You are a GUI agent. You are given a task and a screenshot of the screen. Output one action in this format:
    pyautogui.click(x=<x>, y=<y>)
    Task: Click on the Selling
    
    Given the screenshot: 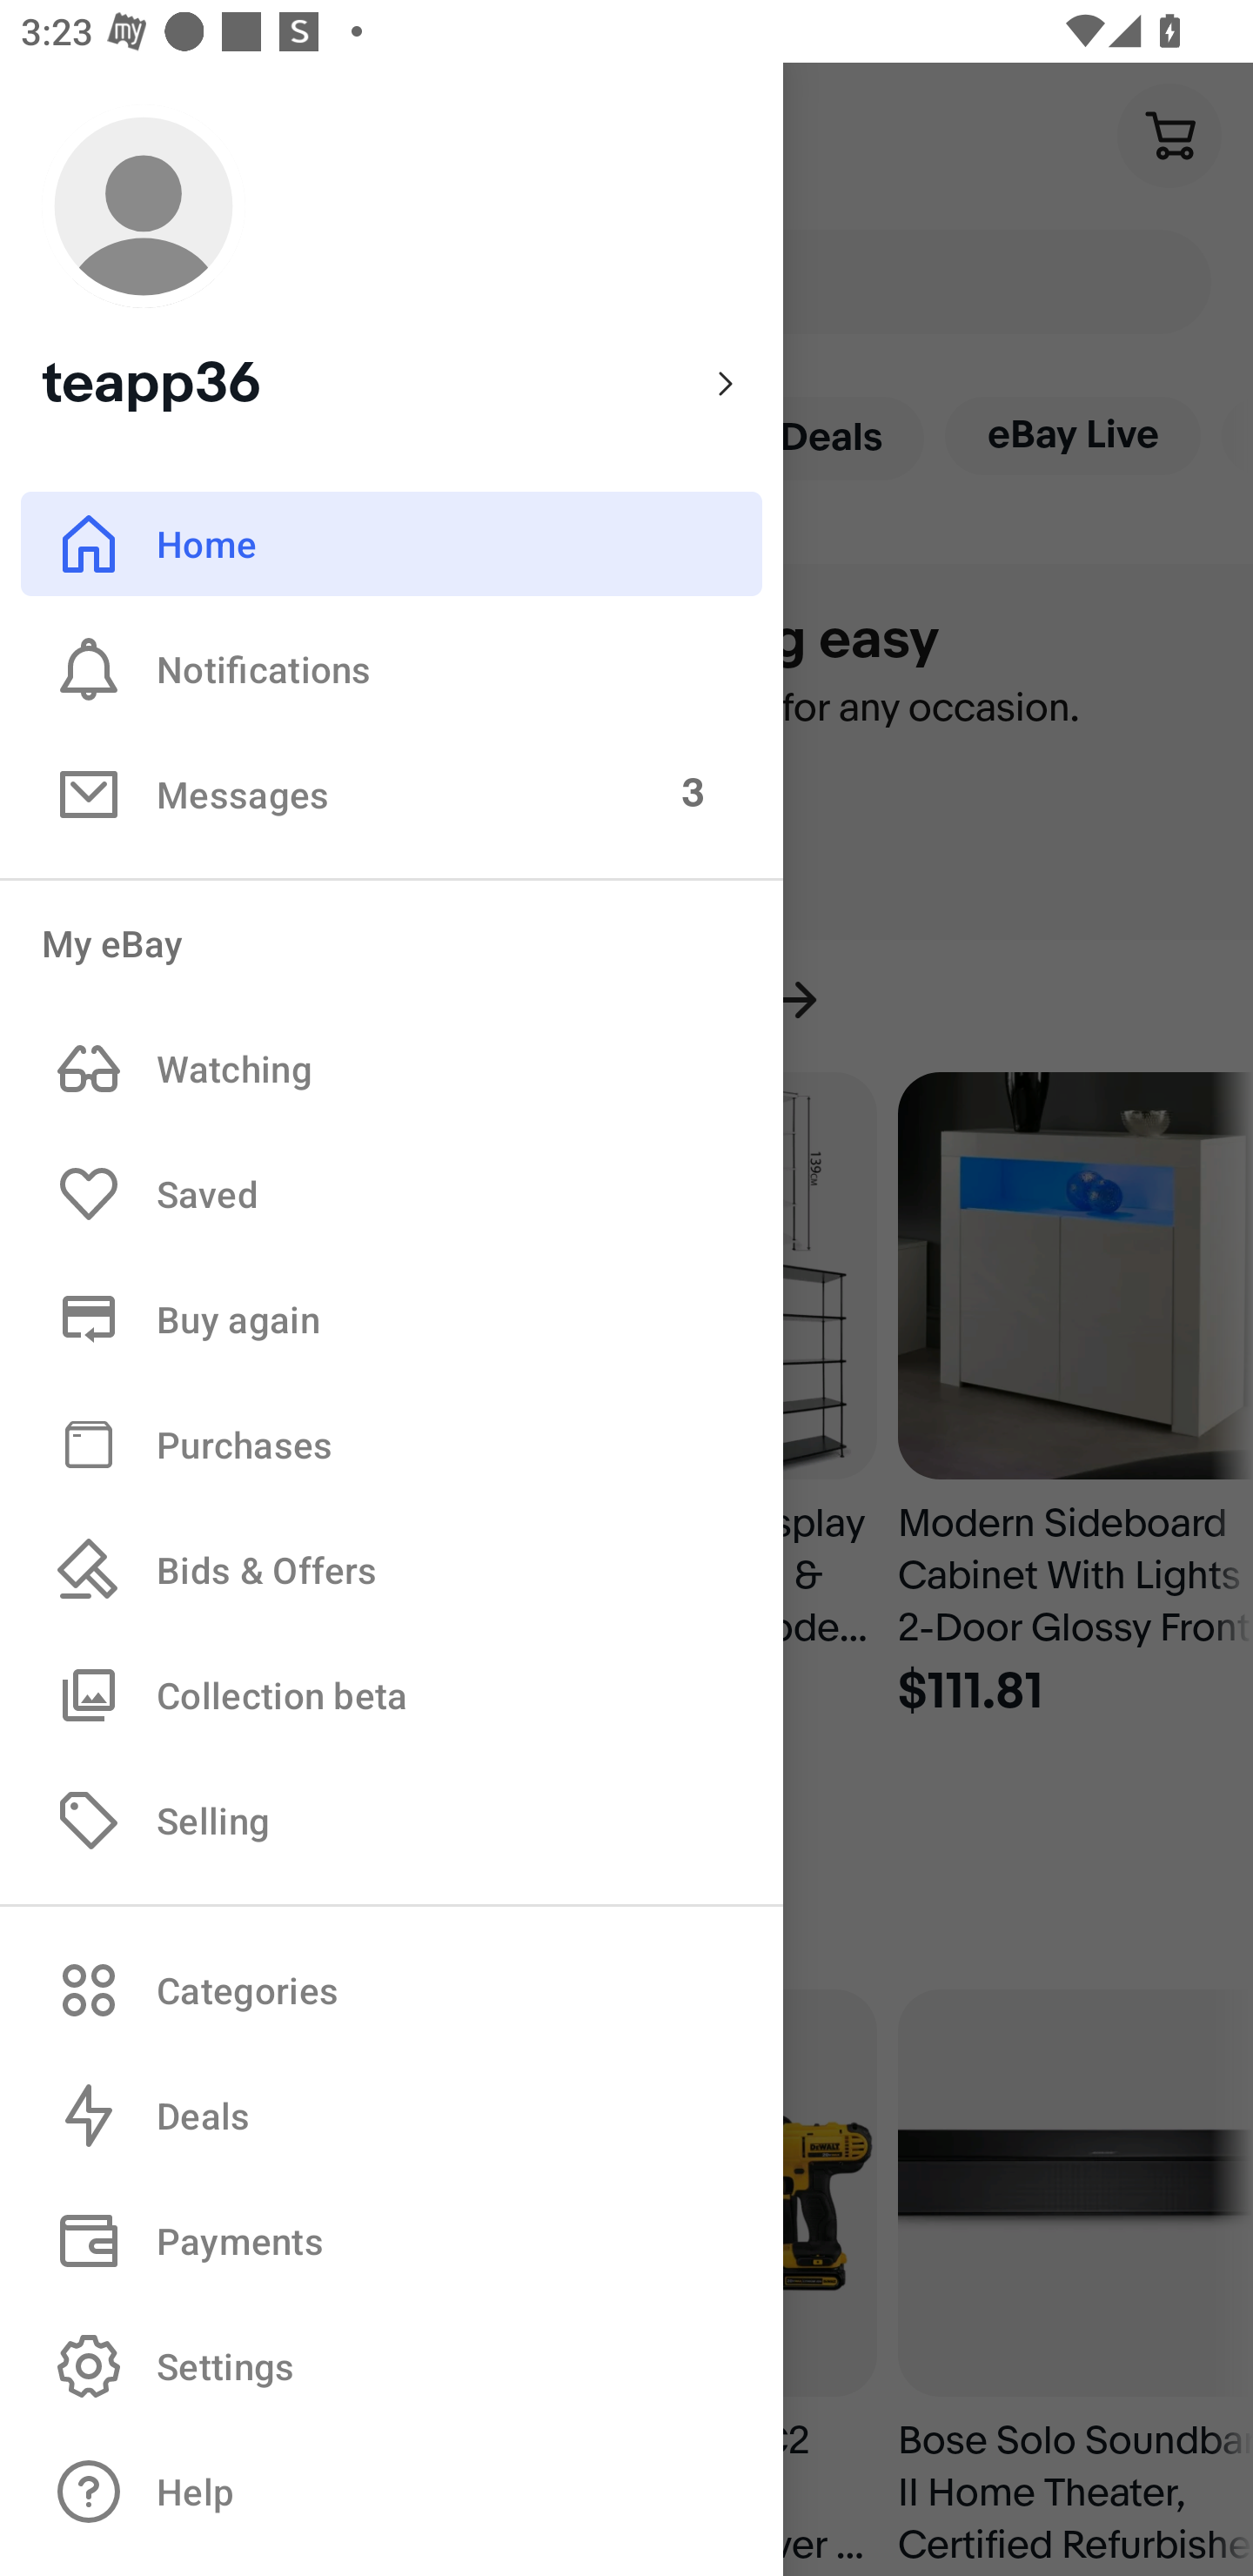 What is the action you would take?
    pyautogui.click(x=392, y=1819)
    